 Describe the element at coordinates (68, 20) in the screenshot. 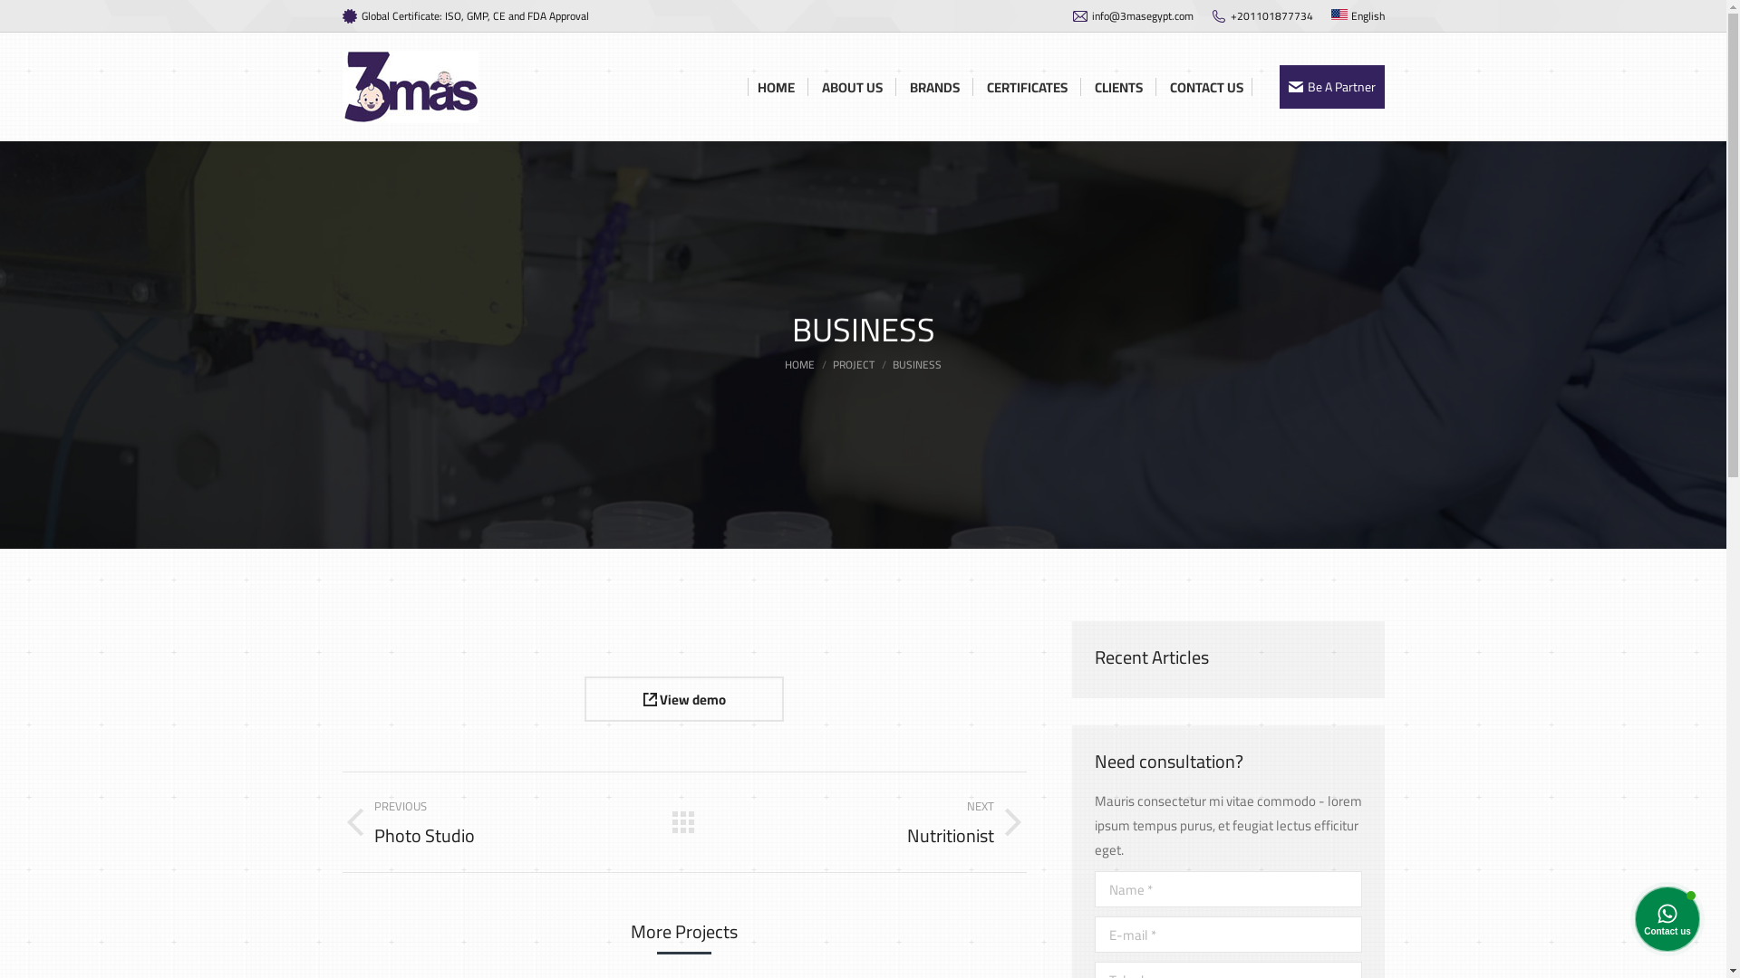

I see `Post Comment` at that location.